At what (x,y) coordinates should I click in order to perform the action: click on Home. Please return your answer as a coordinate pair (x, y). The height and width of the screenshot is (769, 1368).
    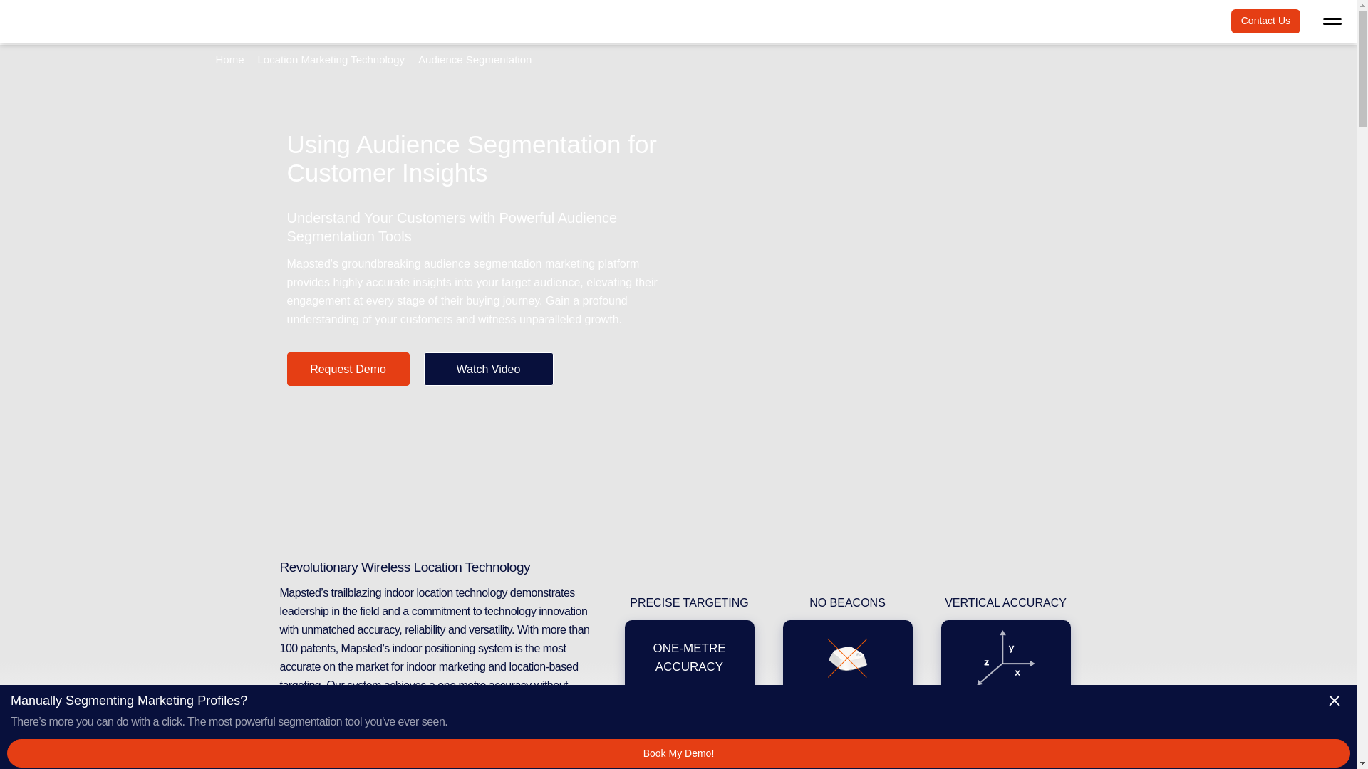
    Looking at the image, I should click on (229, 58).